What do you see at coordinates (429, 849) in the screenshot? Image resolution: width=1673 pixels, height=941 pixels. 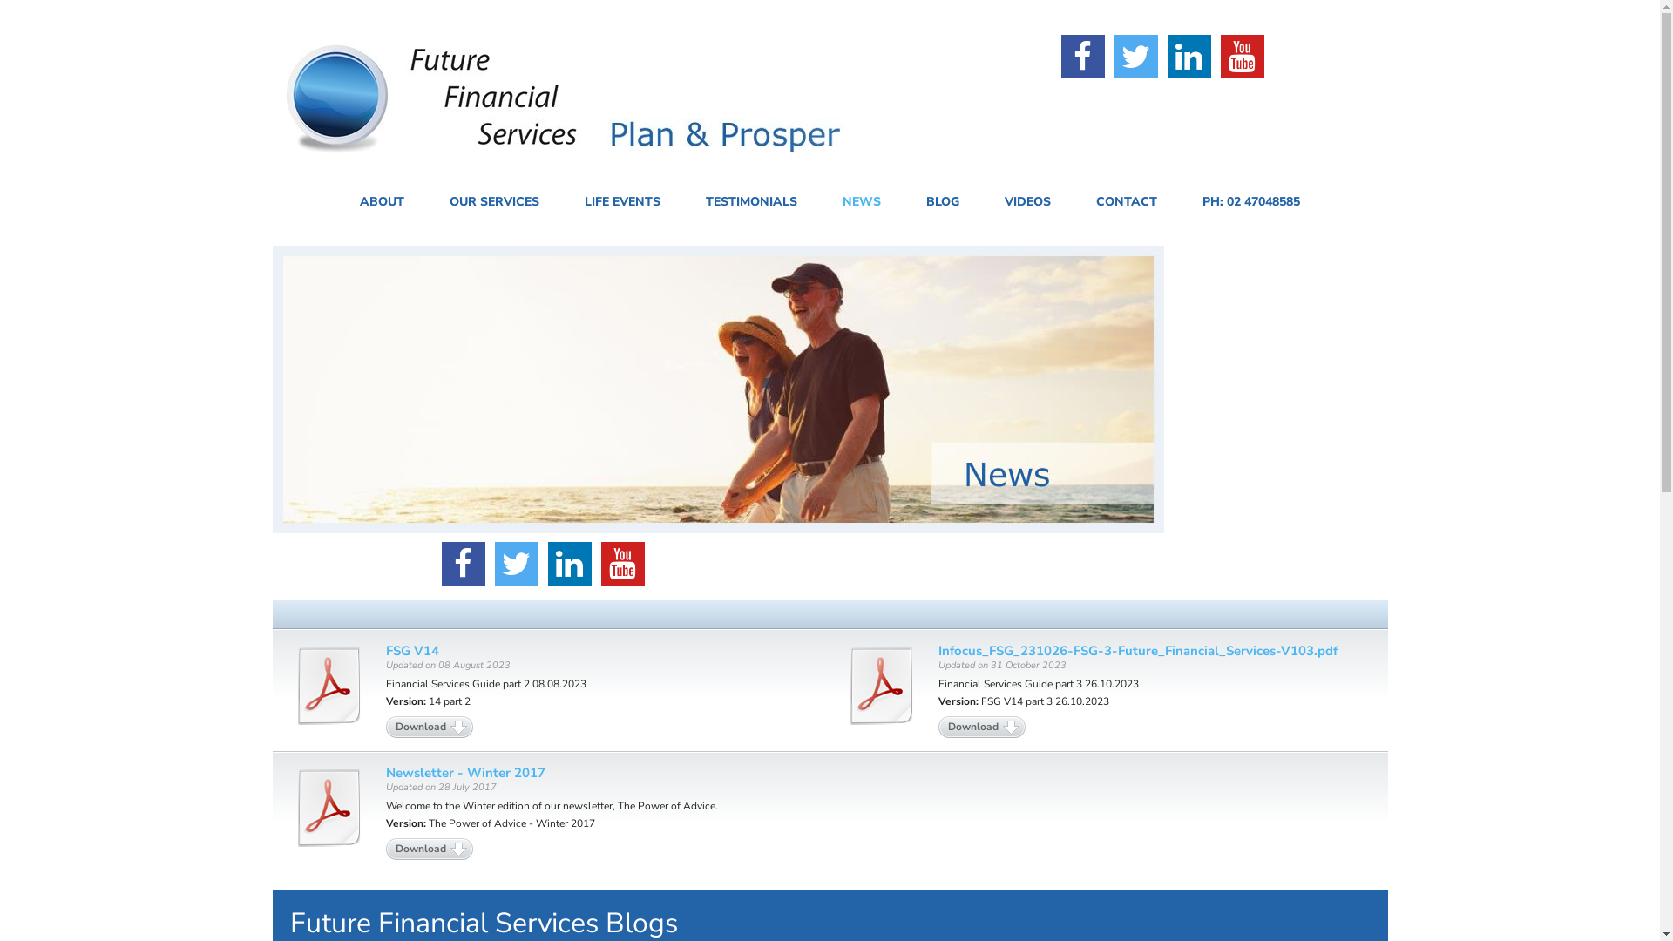 I see `Download` at bounding box center [429, 849].